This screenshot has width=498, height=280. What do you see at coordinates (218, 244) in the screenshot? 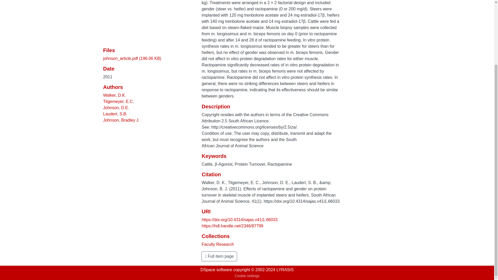
I see `Faculty Research` at bounding box center [218, 244].